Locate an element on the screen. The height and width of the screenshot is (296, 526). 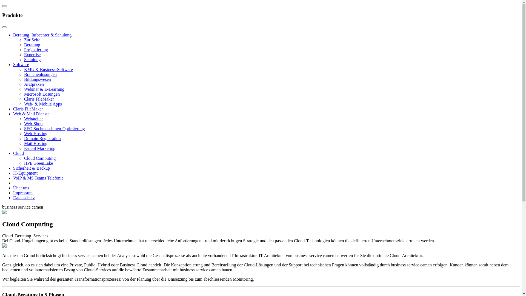
Web & Mail Dienste is located at coordinates (31, 114).